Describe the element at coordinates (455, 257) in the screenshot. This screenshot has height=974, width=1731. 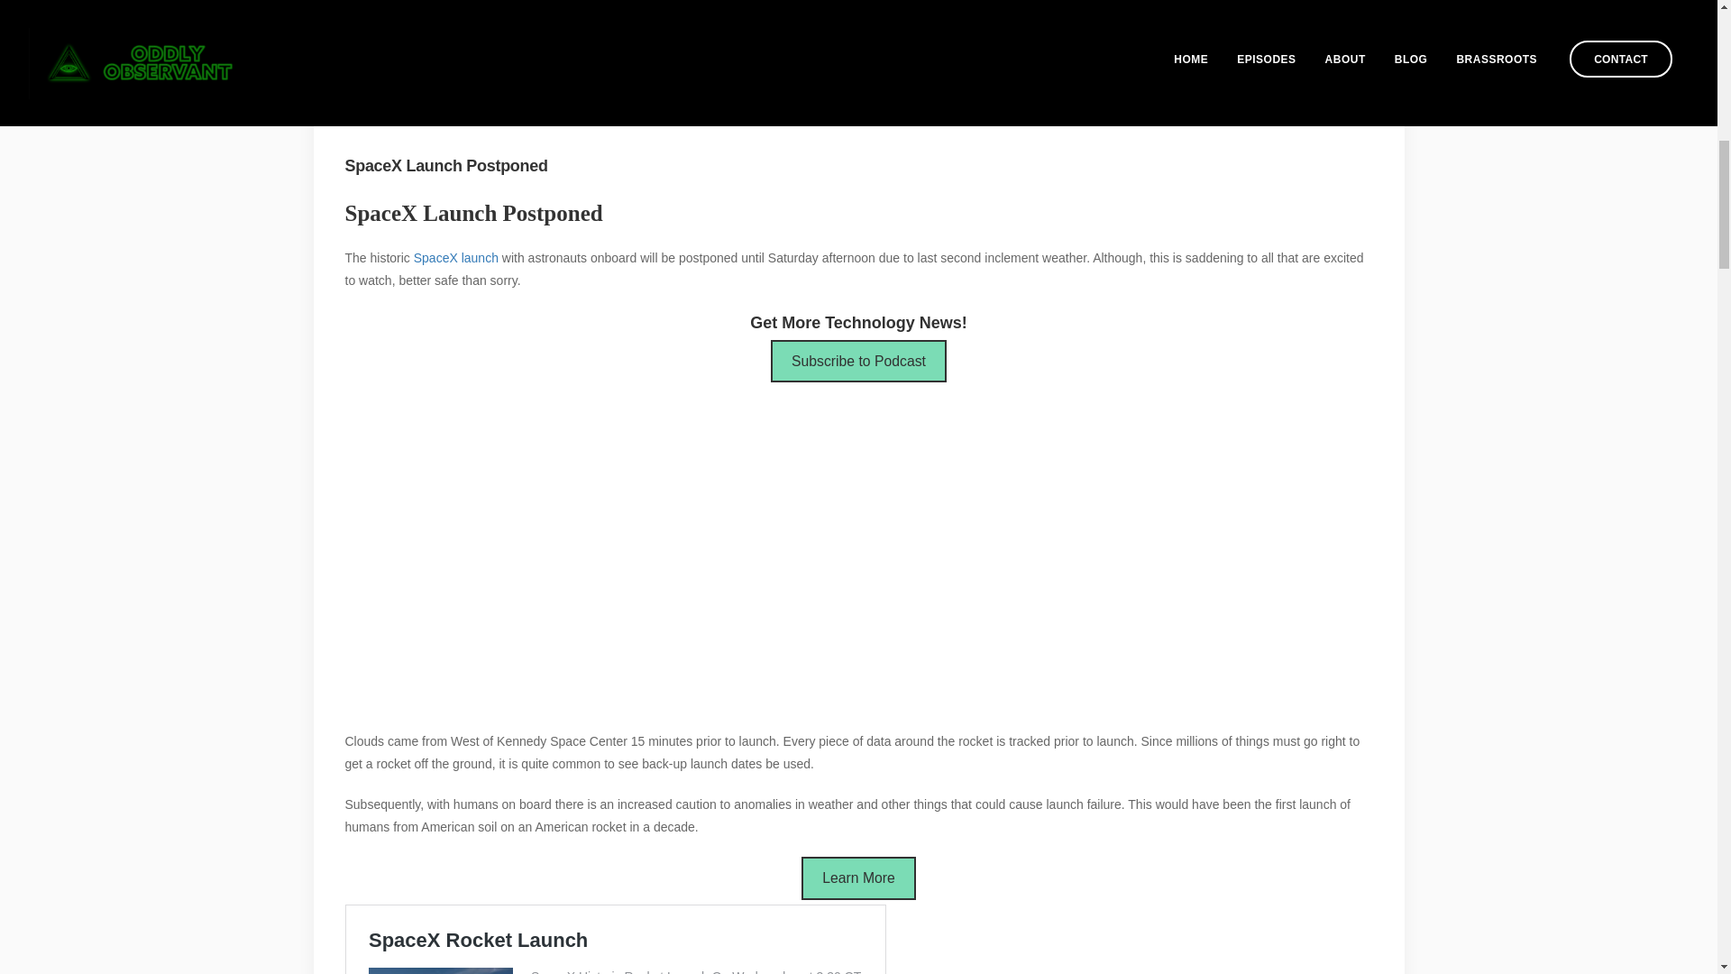
I see `SpaceX launch` at that location.